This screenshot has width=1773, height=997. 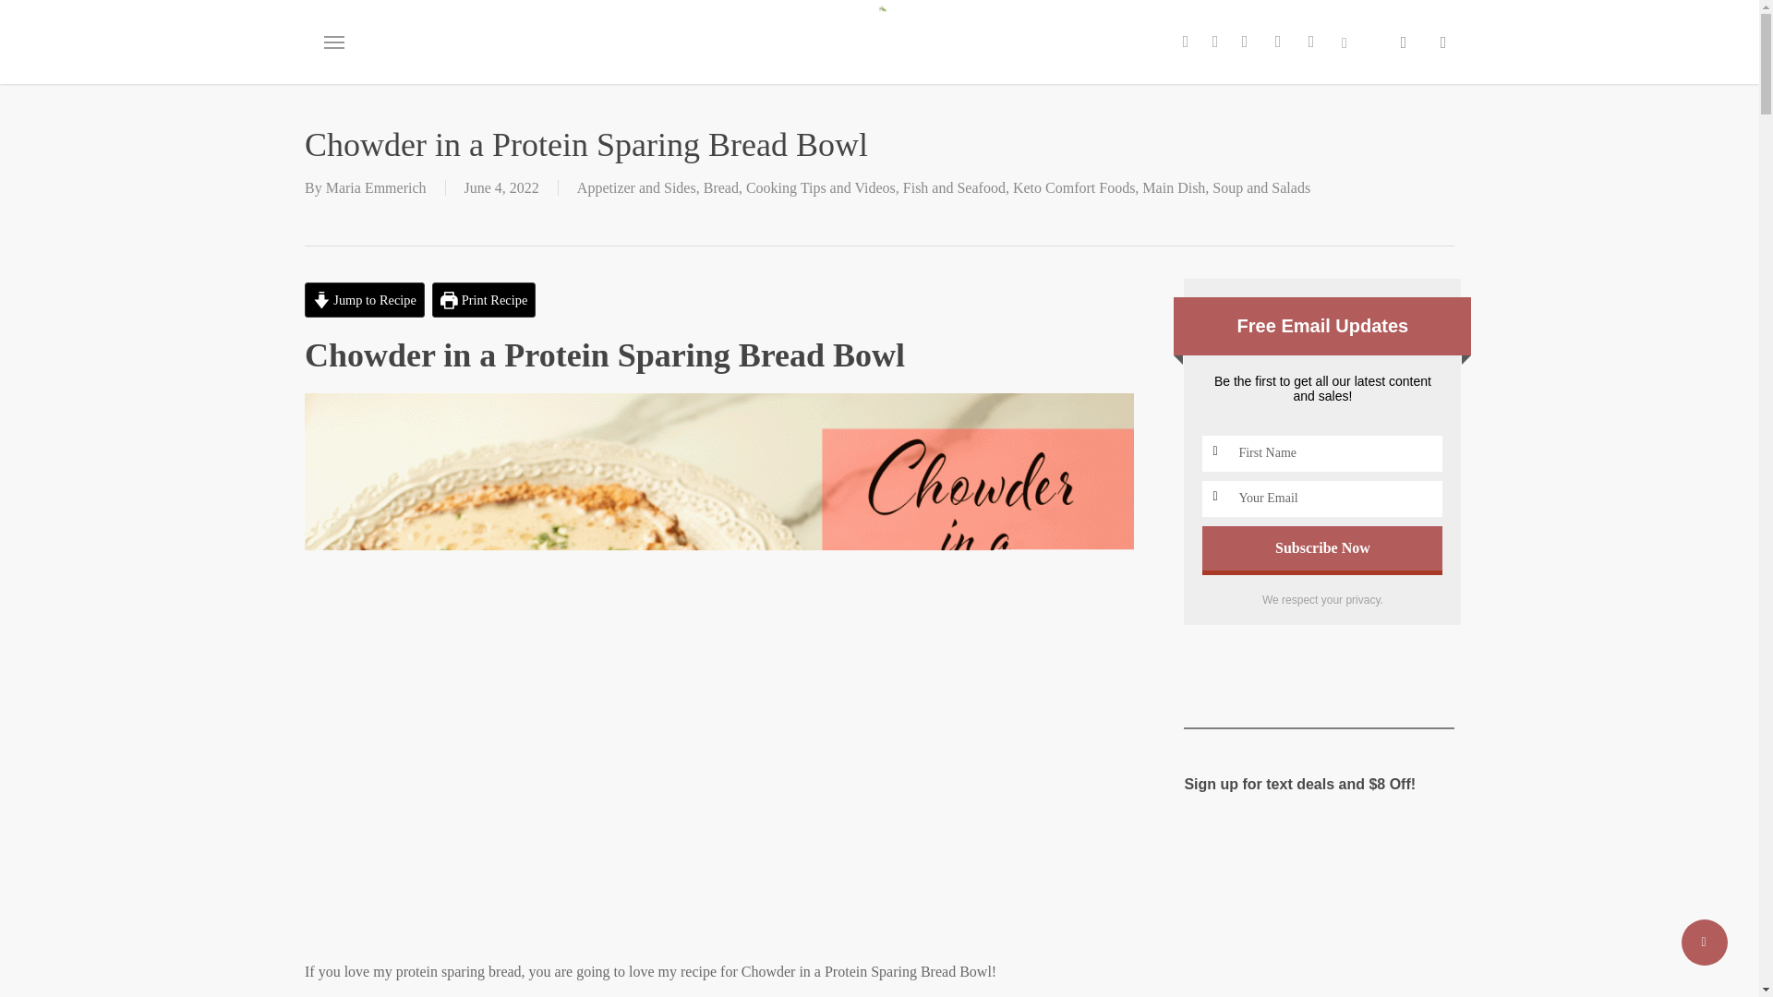 I want to click on search, so click(x=1404, y=42).